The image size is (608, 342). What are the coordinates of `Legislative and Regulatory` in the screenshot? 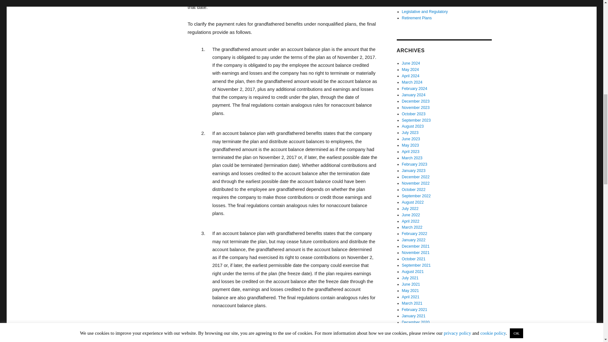 It's located at (425, 12).